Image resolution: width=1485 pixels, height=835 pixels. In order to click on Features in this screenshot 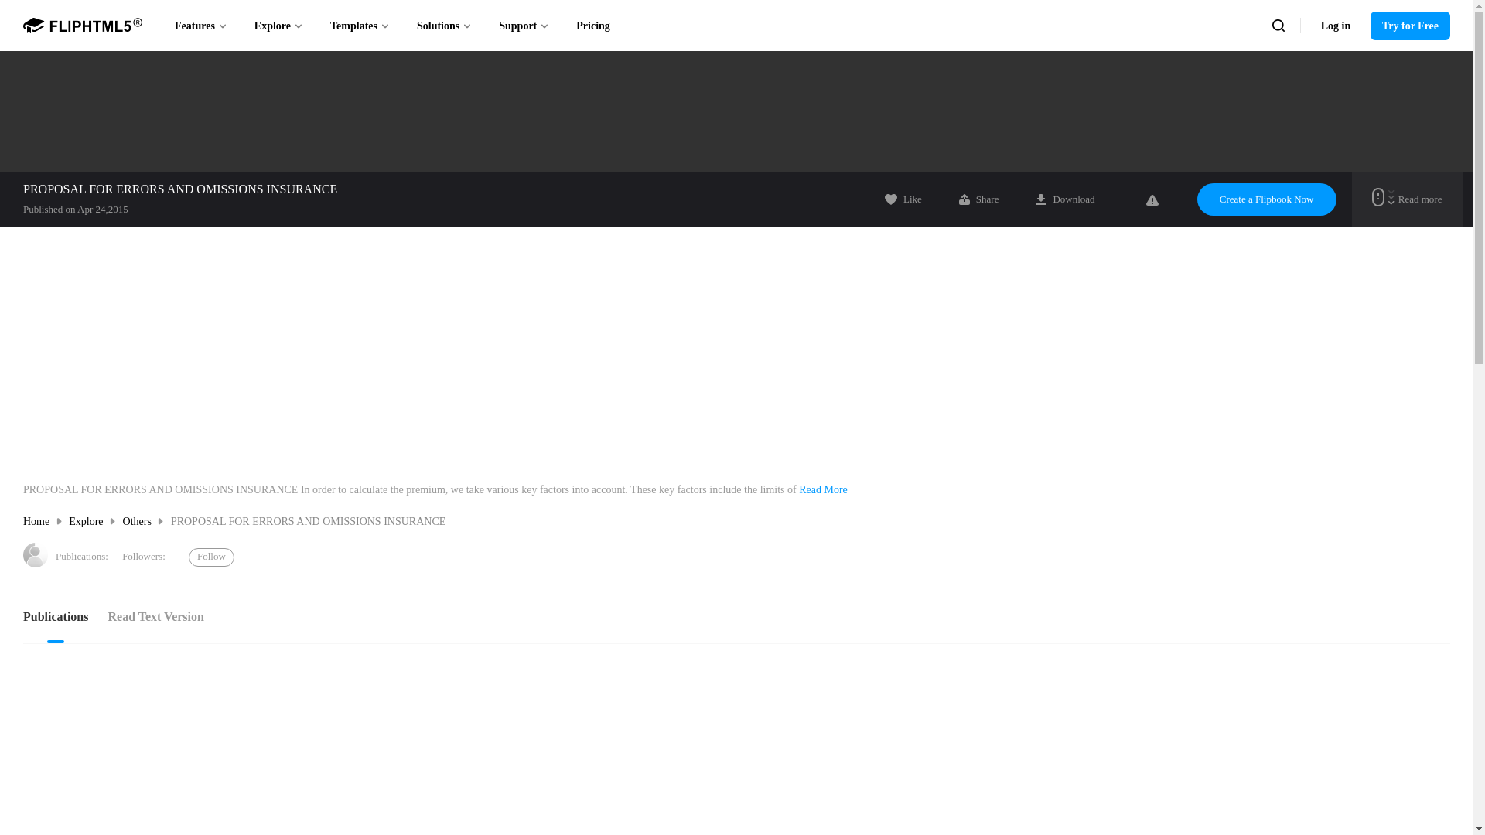, I will do `click(201, 25)`.